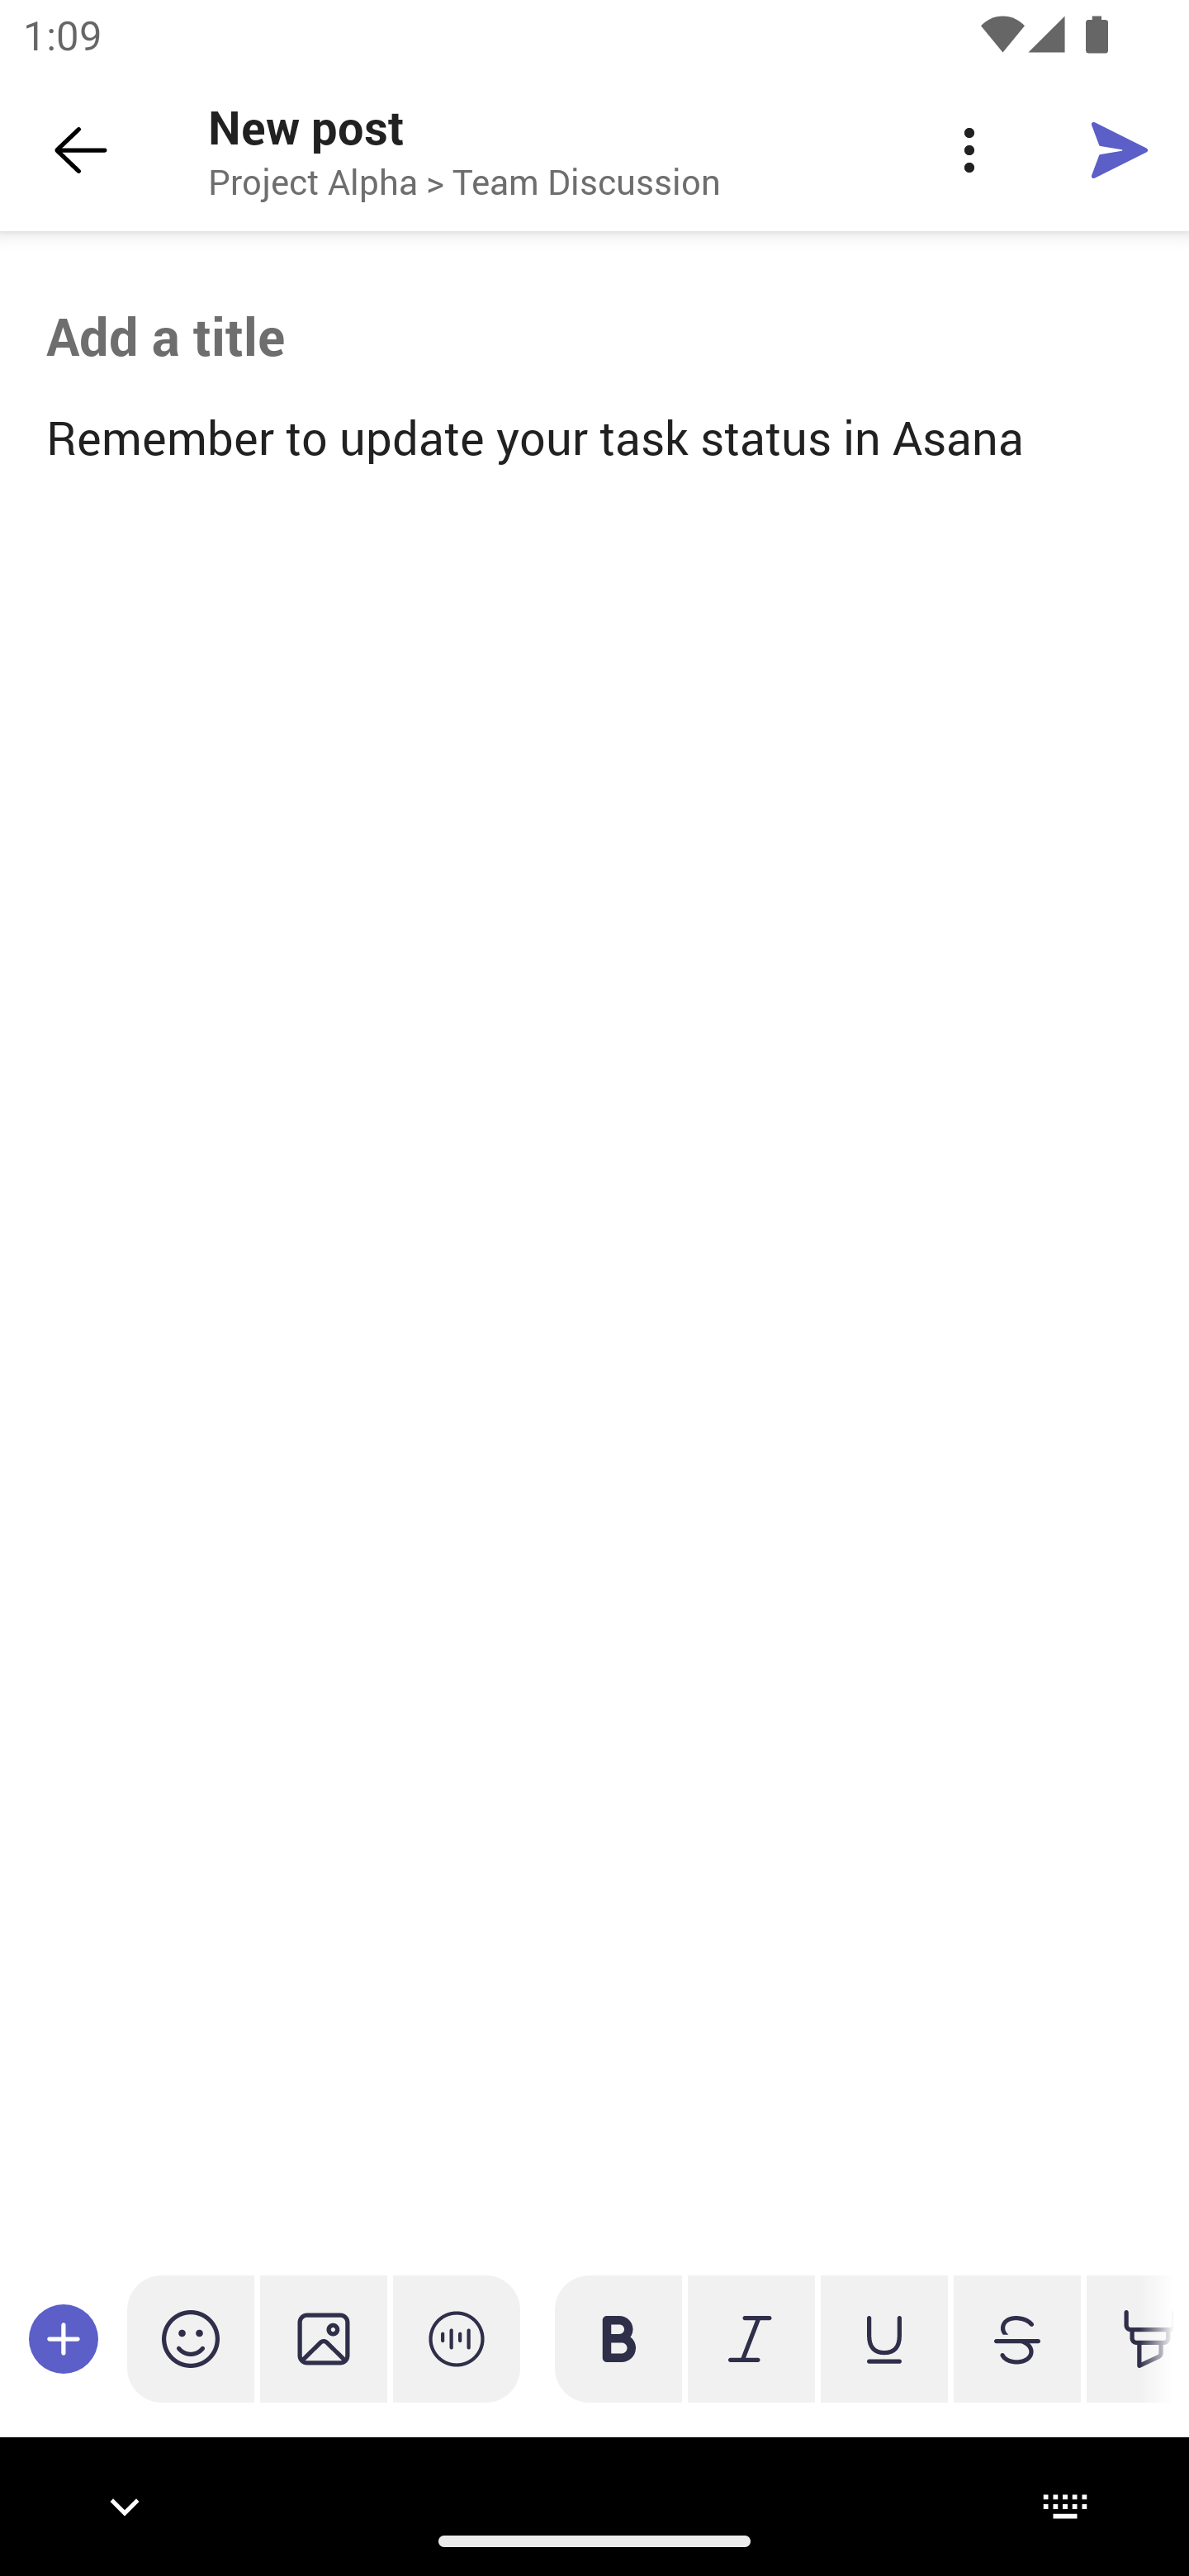 The width and height of the screenshot is (1189, 2576). What do you see at coordinates (324, 2338) in the screenshot?
I see `Media` at bounding box center [324, 2338].